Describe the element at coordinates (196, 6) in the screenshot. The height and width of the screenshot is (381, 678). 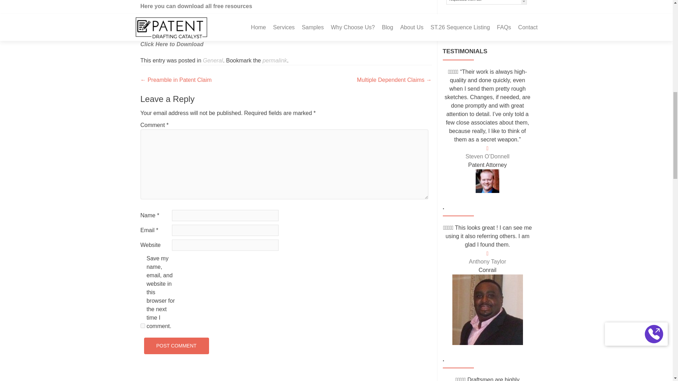
I see `Here you can download all free resources` at that location.